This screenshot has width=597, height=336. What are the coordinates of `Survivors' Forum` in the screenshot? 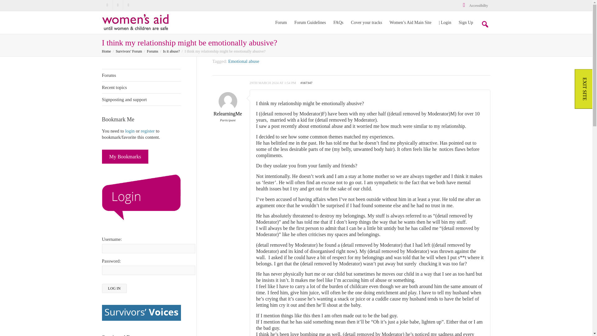 It's located at (106, 51).